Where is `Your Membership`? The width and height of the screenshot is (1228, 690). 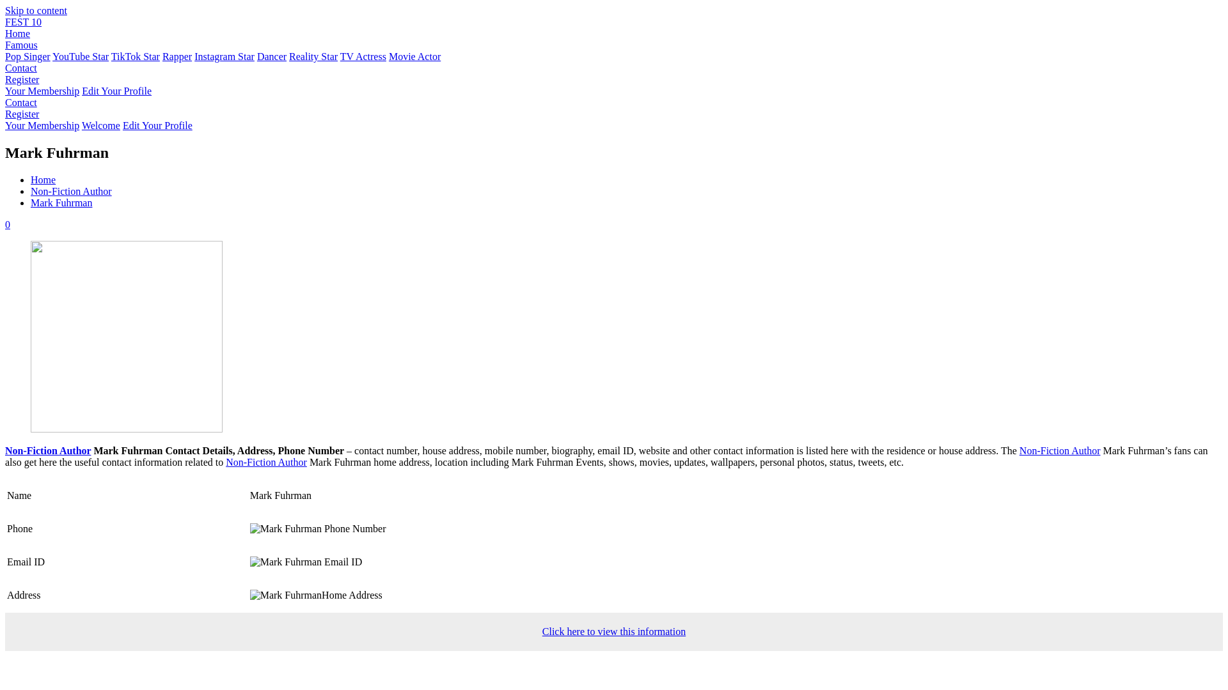 Your Membership is located at coordinates (42, 91).